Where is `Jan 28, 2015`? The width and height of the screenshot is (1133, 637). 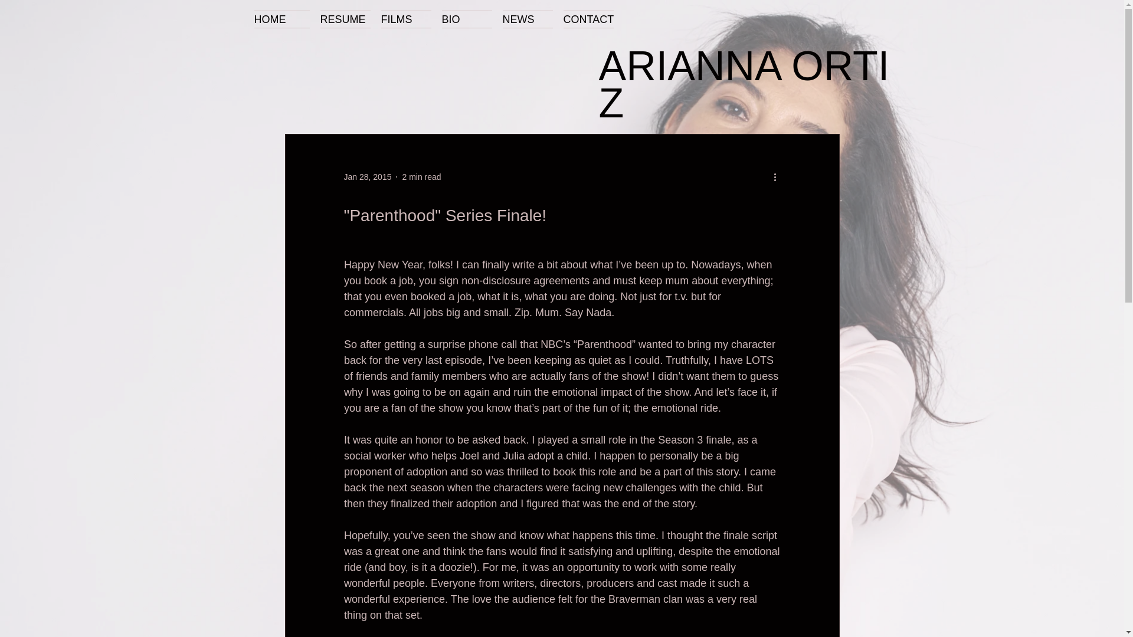
Jan 28, 2015 is located at coordinates (367, 176).